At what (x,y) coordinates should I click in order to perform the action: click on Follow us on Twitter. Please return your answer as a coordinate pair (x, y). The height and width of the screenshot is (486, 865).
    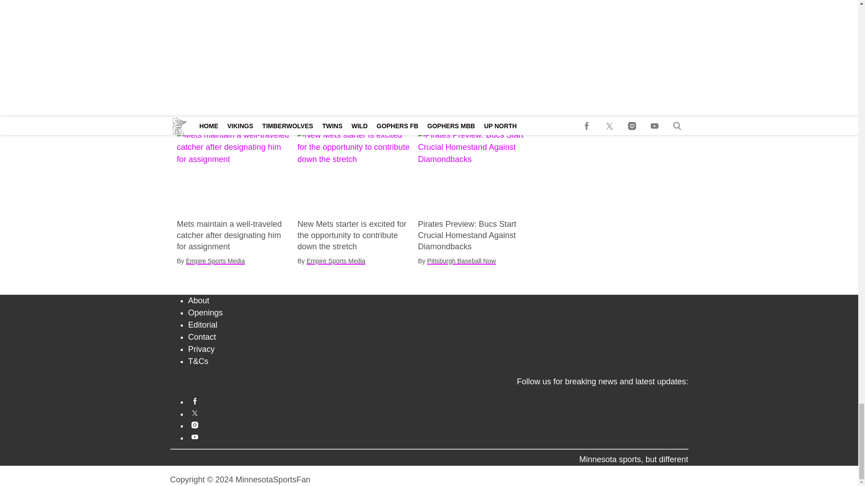
    Looking at the image, I should click on (438, 413).